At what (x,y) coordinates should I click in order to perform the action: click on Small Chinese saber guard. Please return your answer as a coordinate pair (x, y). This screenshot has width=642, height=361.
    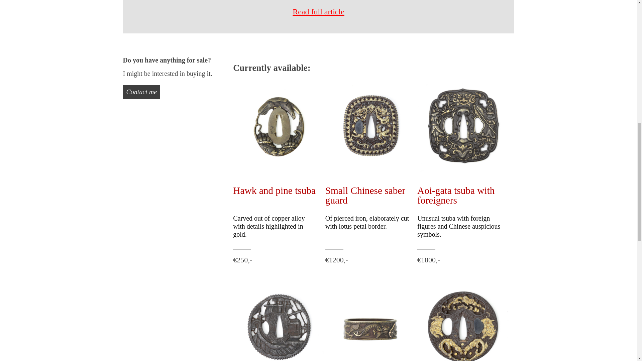
    Looking at the image, I should click on (365, 195).